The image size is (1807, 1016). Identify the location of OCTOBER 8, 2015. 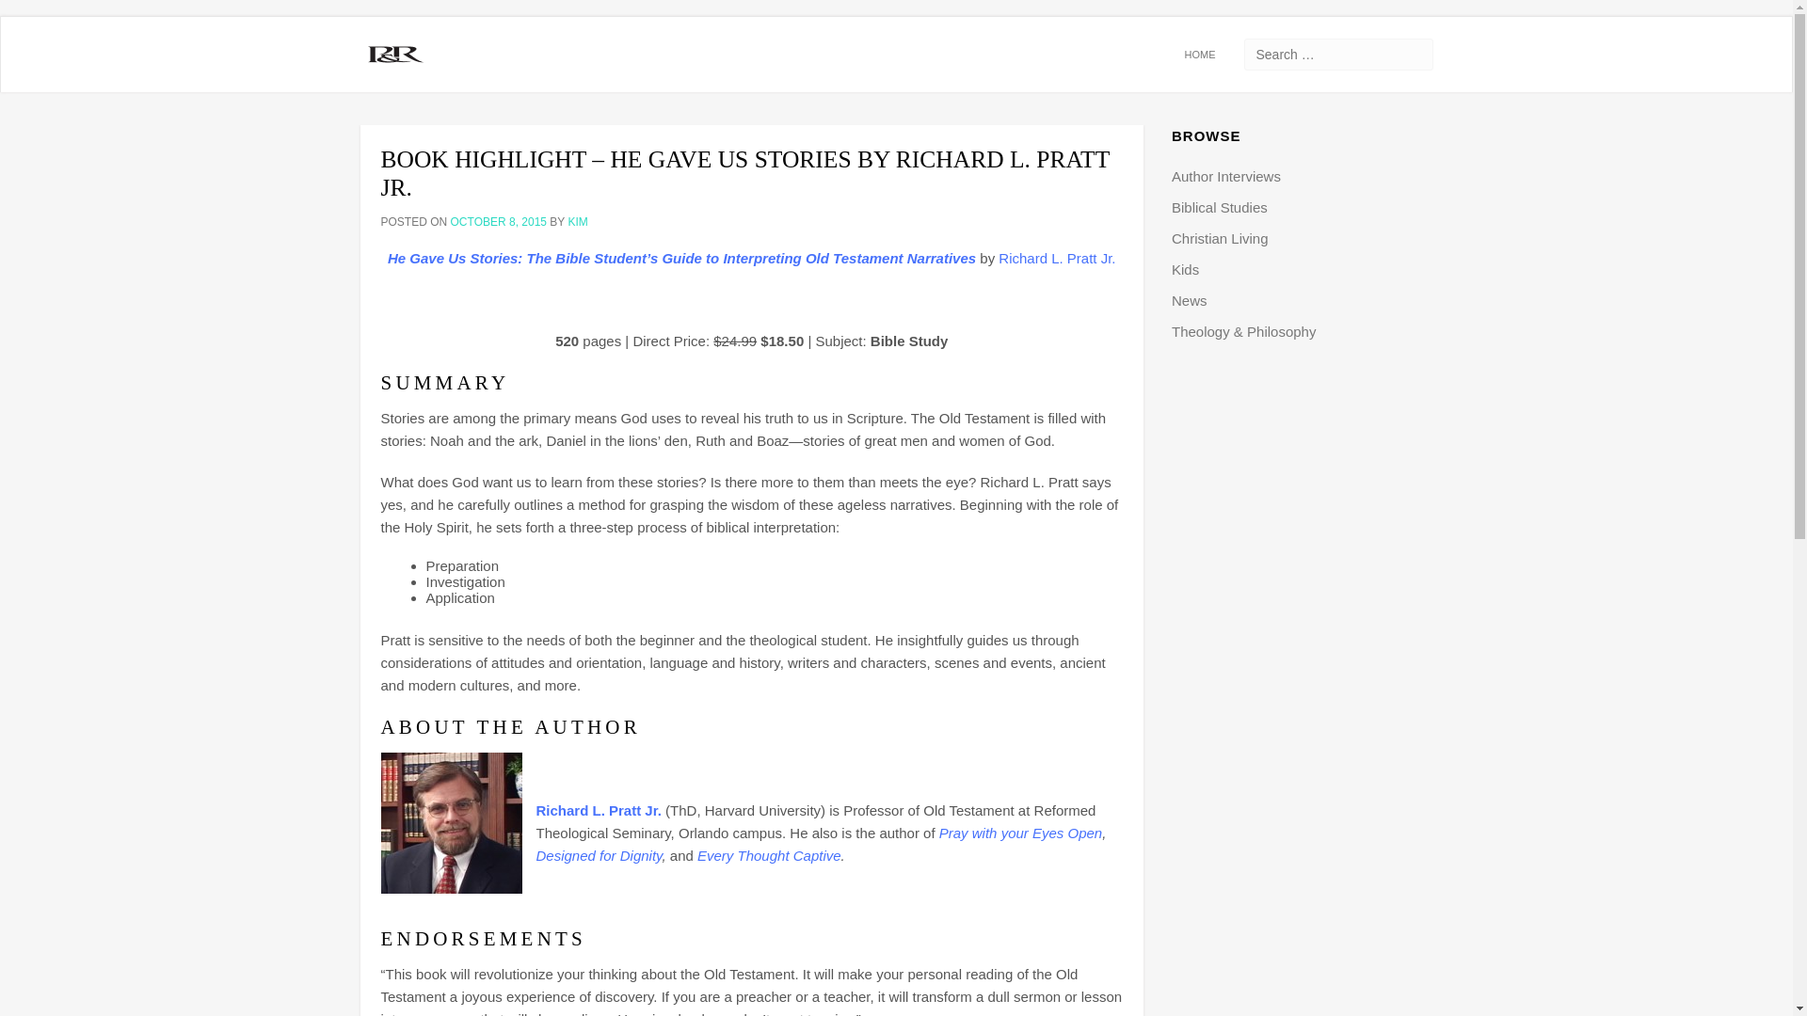
(499, 222).